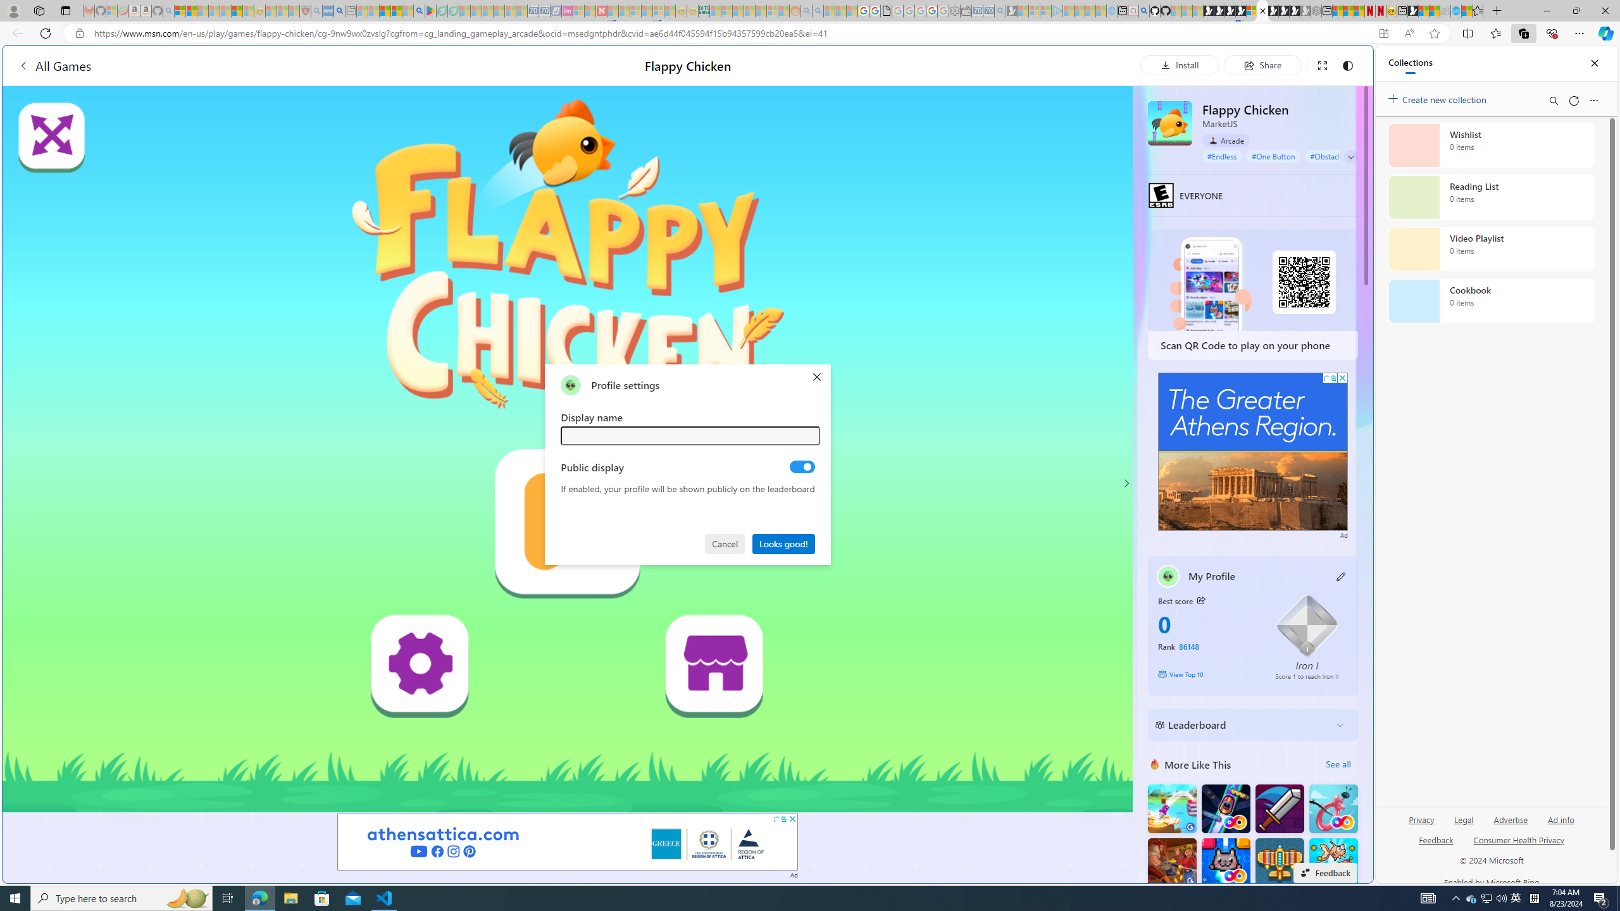 The width and height of the screenshot is (1620, 911). Describe the element at coordinates (430, 11) in the screenshot. I see `Bluey: Let's Play! - Apps on Google Play` at that location.